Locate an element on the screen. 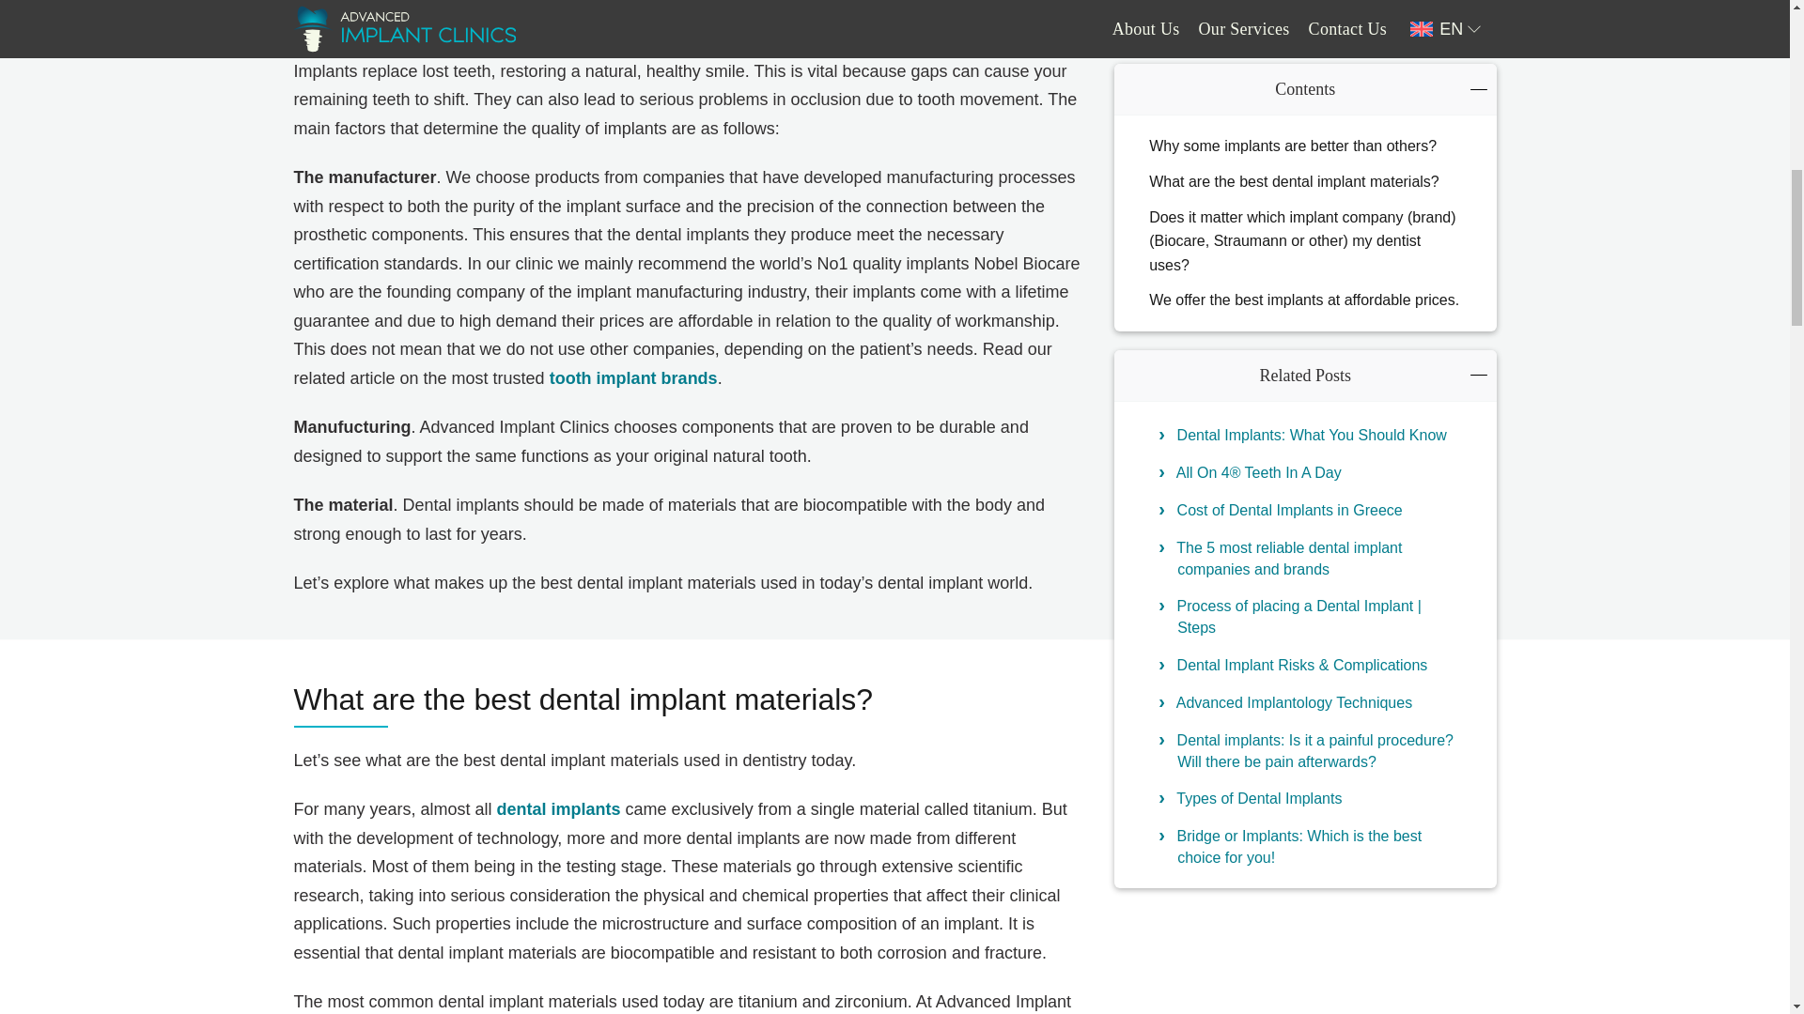 The width and height of the screenshot is (1804, 1014). Dental Implants: What You Should Know is located at coordinates (1318, 192).